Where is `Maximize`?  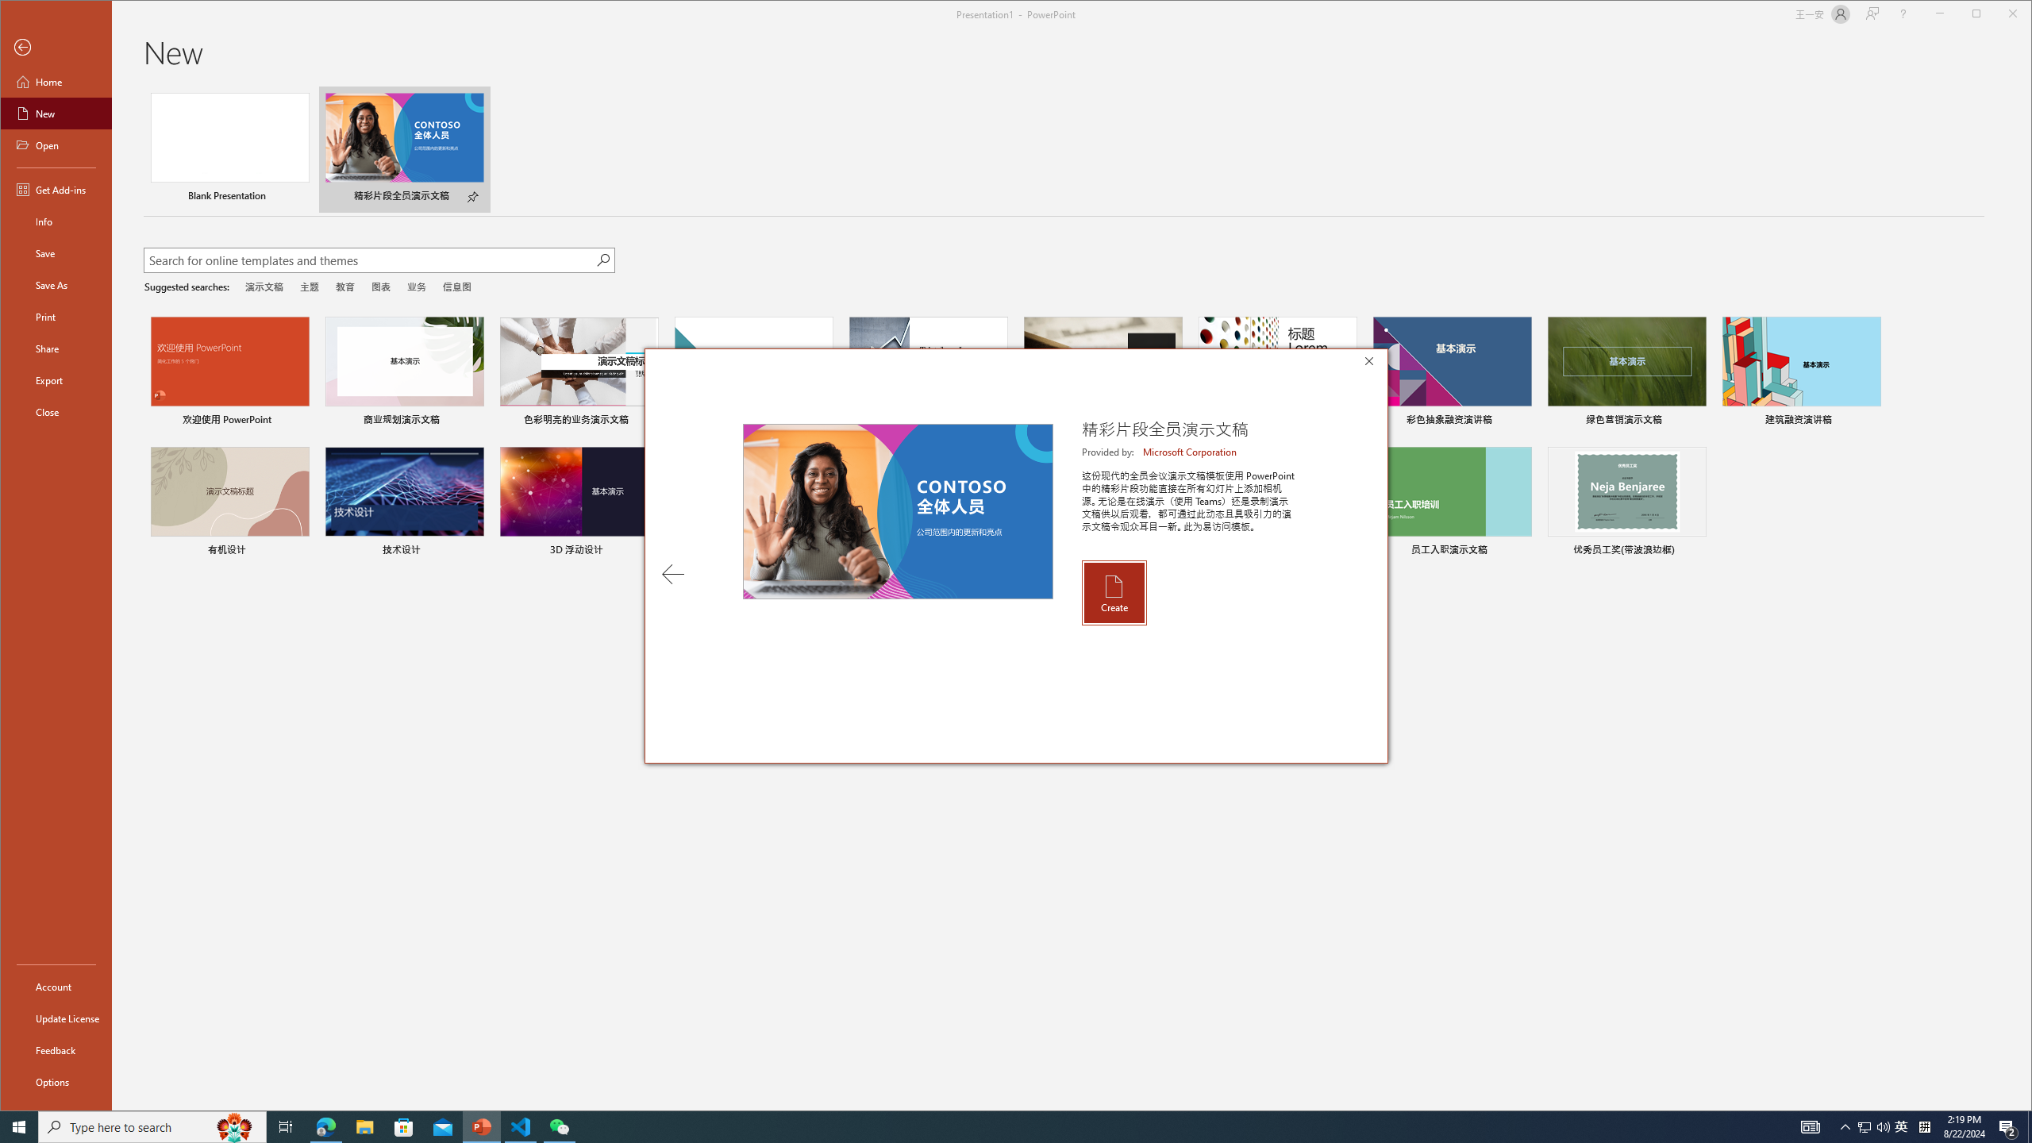 Maximize is located at coordinates (1874, 1127).